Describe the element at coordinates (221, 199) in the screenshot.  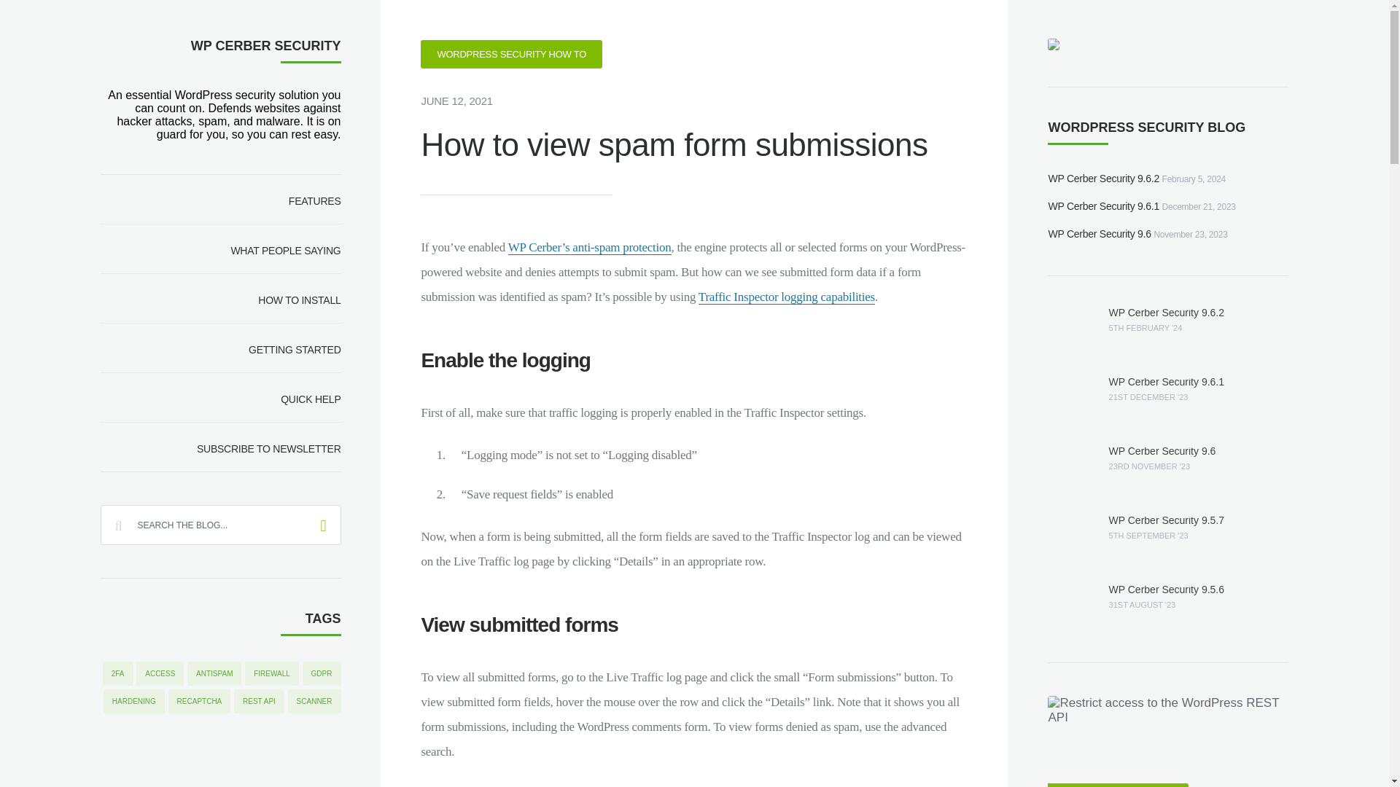
I see `FEATURES` at that location.